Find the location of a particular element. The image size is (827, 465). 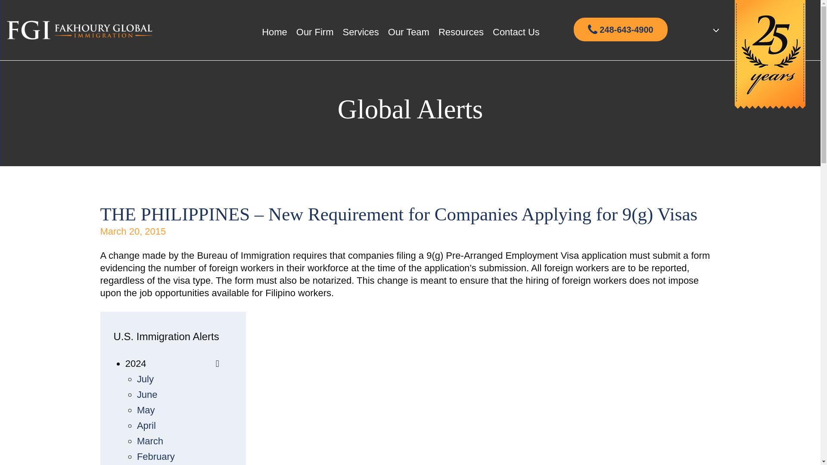

Resources is located at coordinates (461, 32).